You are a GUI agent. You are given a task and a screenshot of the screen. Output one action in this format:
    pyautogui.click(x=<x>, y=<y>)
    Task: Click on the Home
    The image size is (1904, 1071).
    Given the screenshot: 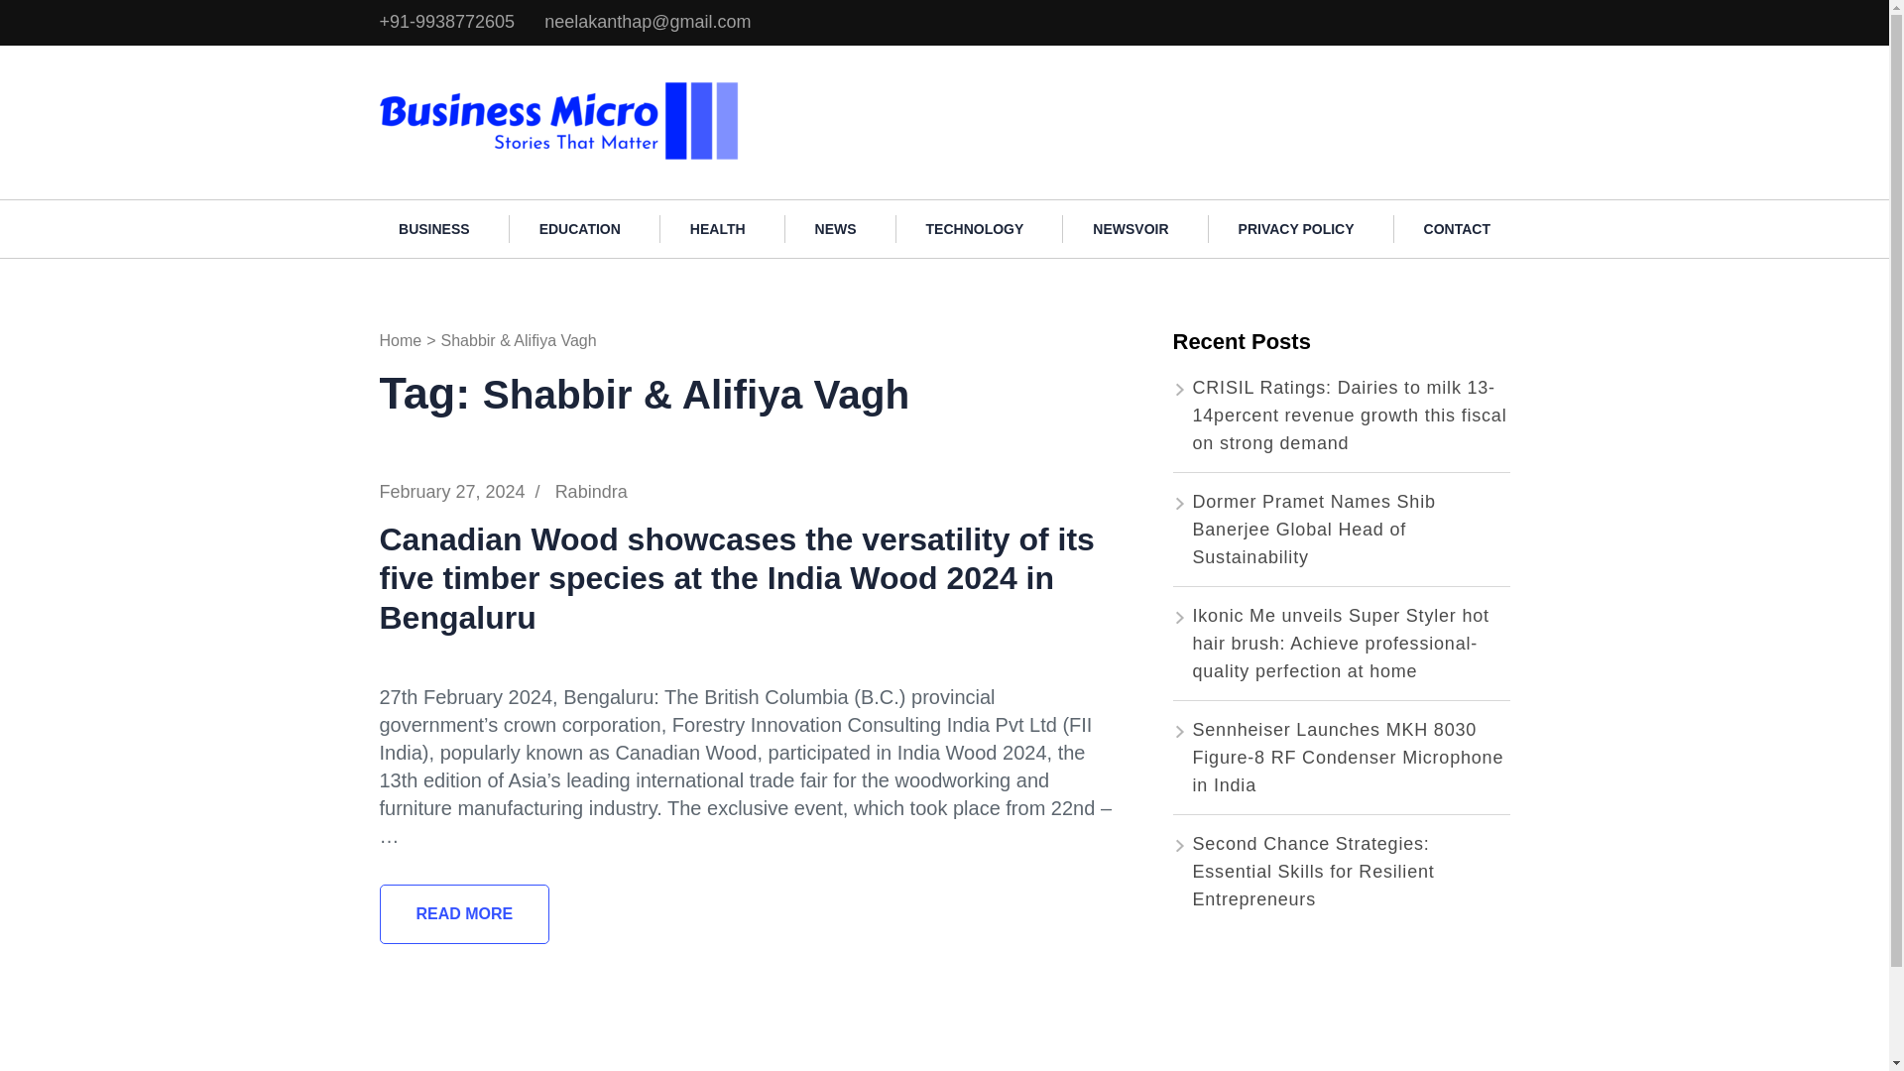 What is the action you would take?
    pyautogui.click(x=400, y=340)
    